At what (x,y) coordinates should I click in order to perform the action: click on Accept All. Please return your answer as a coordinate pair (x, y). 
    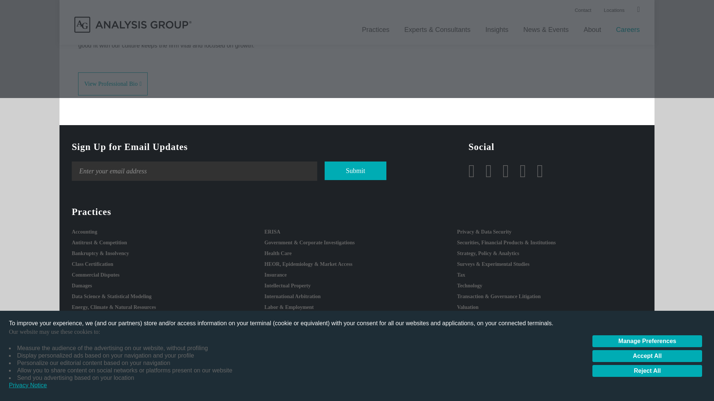
    Looking at the image, I should click on (647, 53).